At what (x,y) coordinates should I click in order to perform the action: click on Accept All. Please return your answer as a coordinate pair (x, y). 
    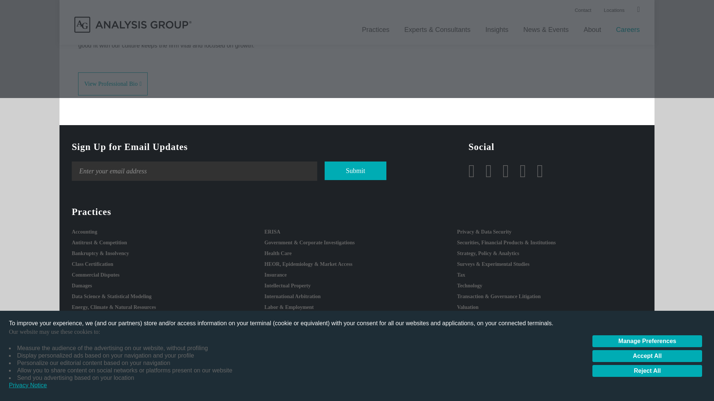
    Looking at the image, I should click on (647, 53).